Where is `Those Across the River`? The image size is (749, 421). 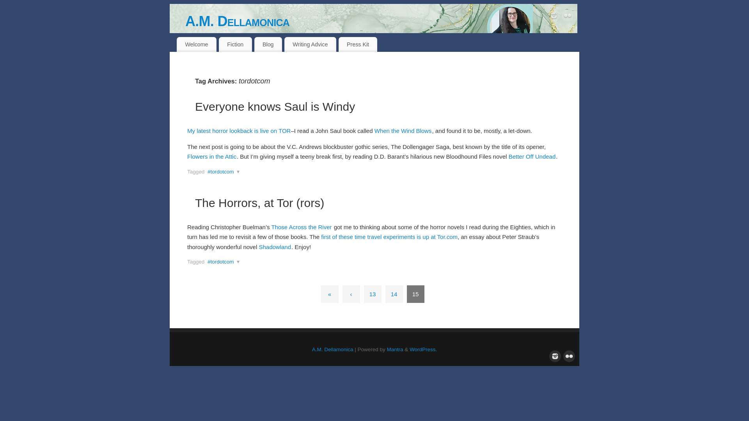 Those Across the River is located at coordinates (301, 227).